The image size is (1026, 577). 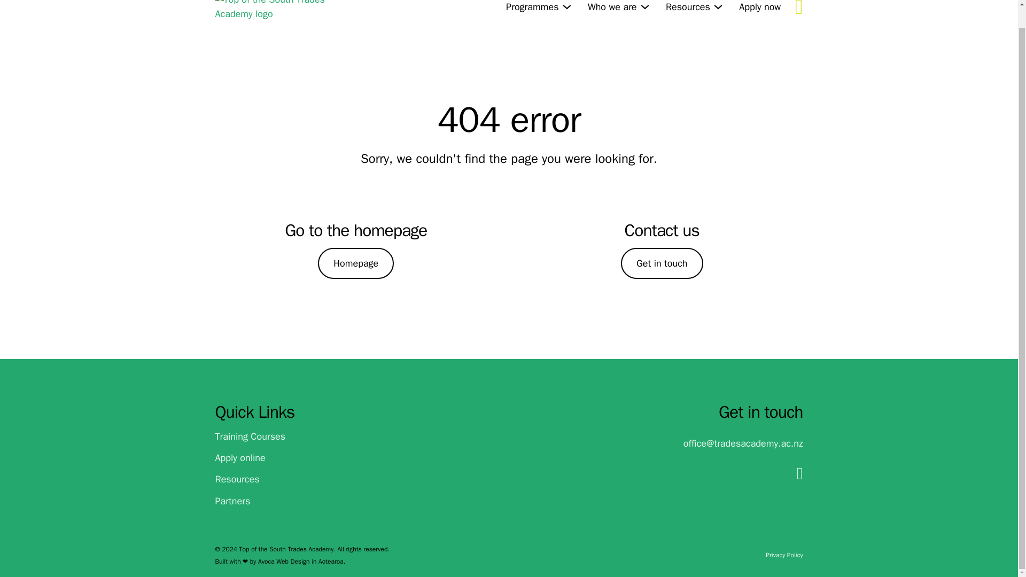 What do you see at coordinates (612, 6) in the screenshot?
I see `Who we are` at bounding box center [612, 6].